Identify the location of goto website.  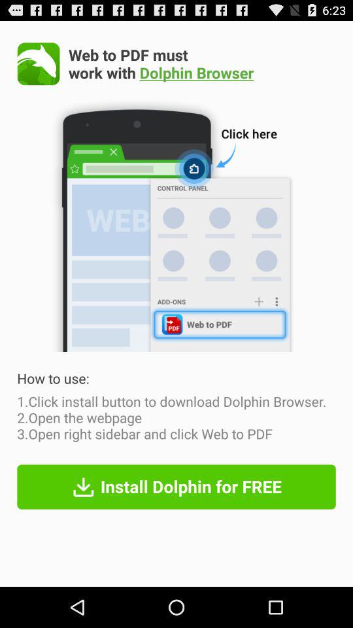
(38, 63).